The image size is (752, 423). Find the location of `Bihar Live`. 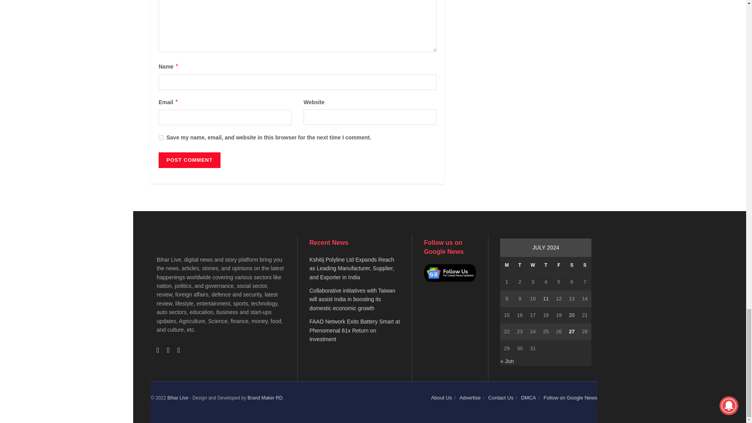

Bihar Live is located at coordinates (177, 398).